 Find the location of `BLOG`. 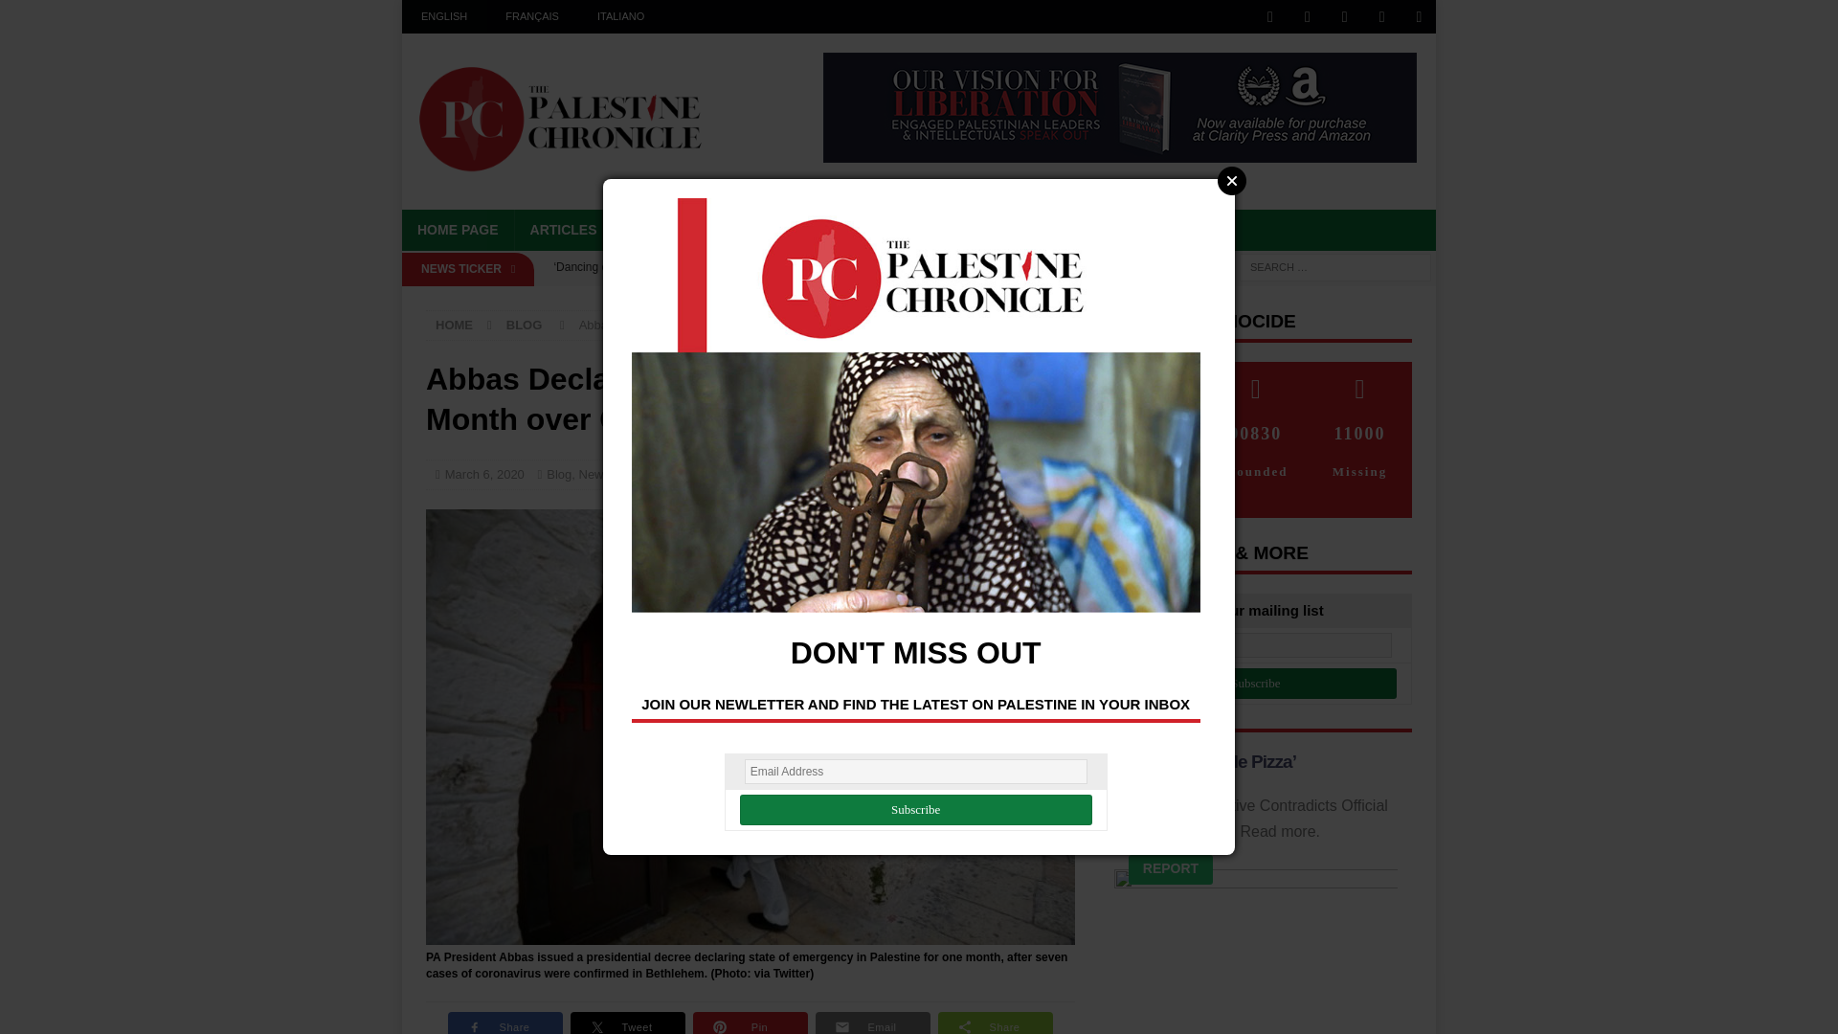

BLOG is located at coordinates (718, 230).